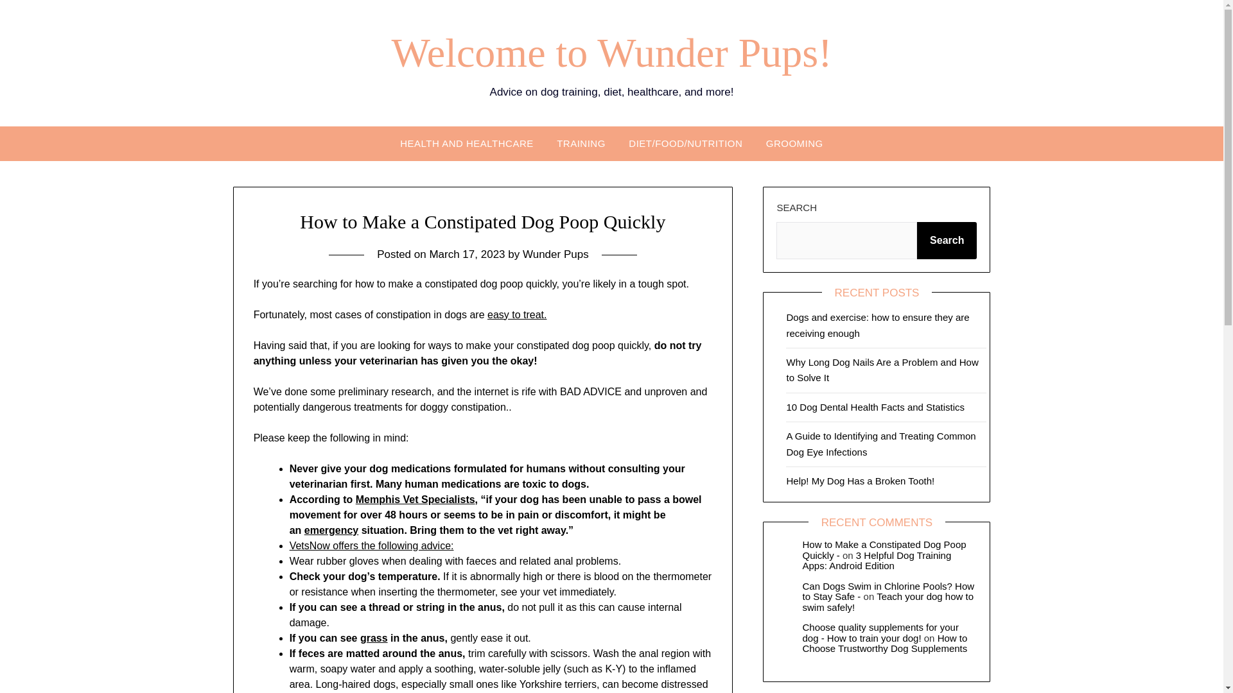 The width and height of the screenshot is (1233, 693). Describe the element at coordinates (877, 325) in the screenshot. I see `Dogs and exercise: how to ensure they are receiving enough` at that location.